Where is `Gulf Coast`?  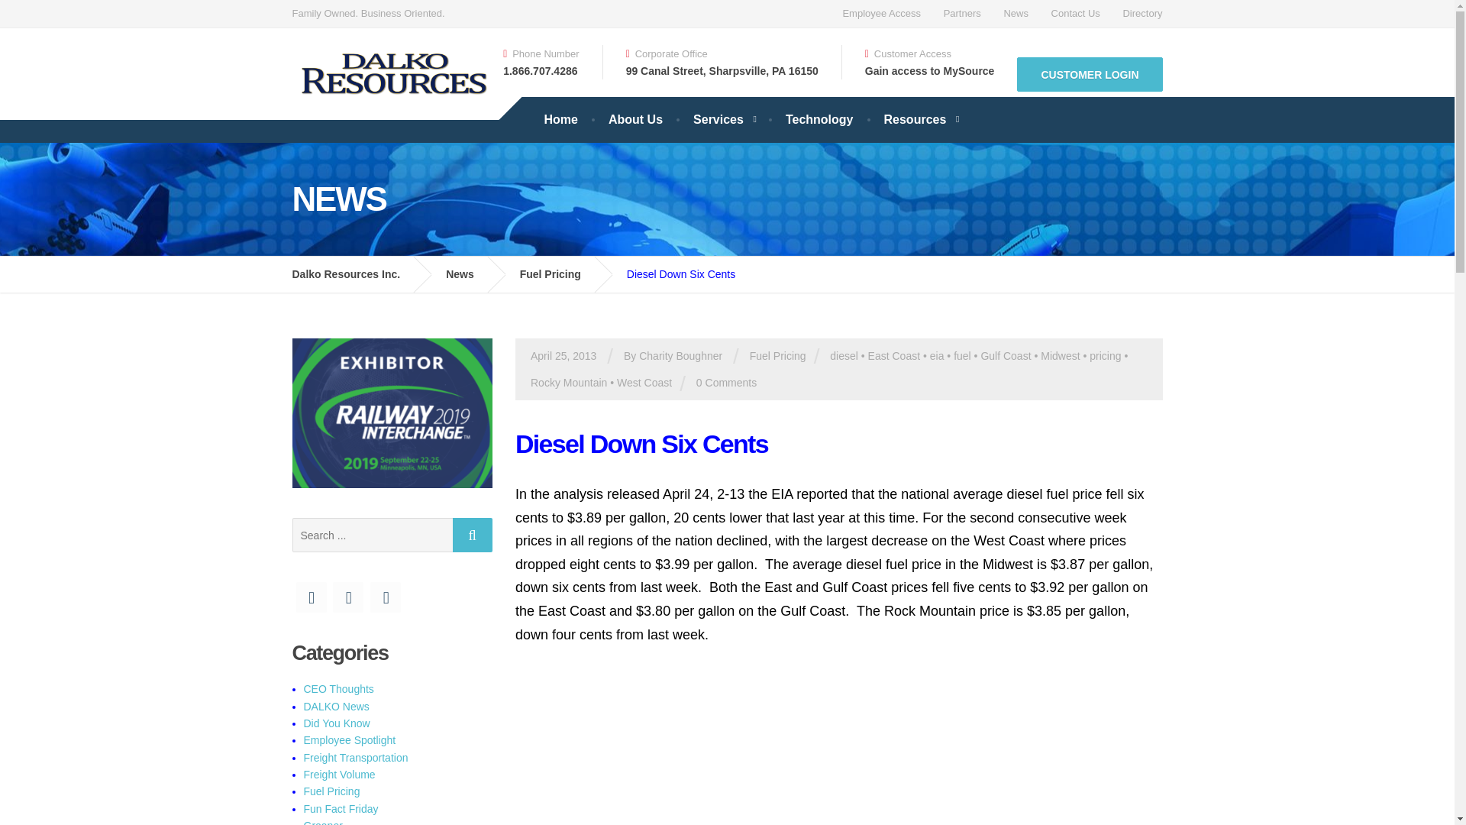
Gulf Coast is located at coordinates (1005, 356).